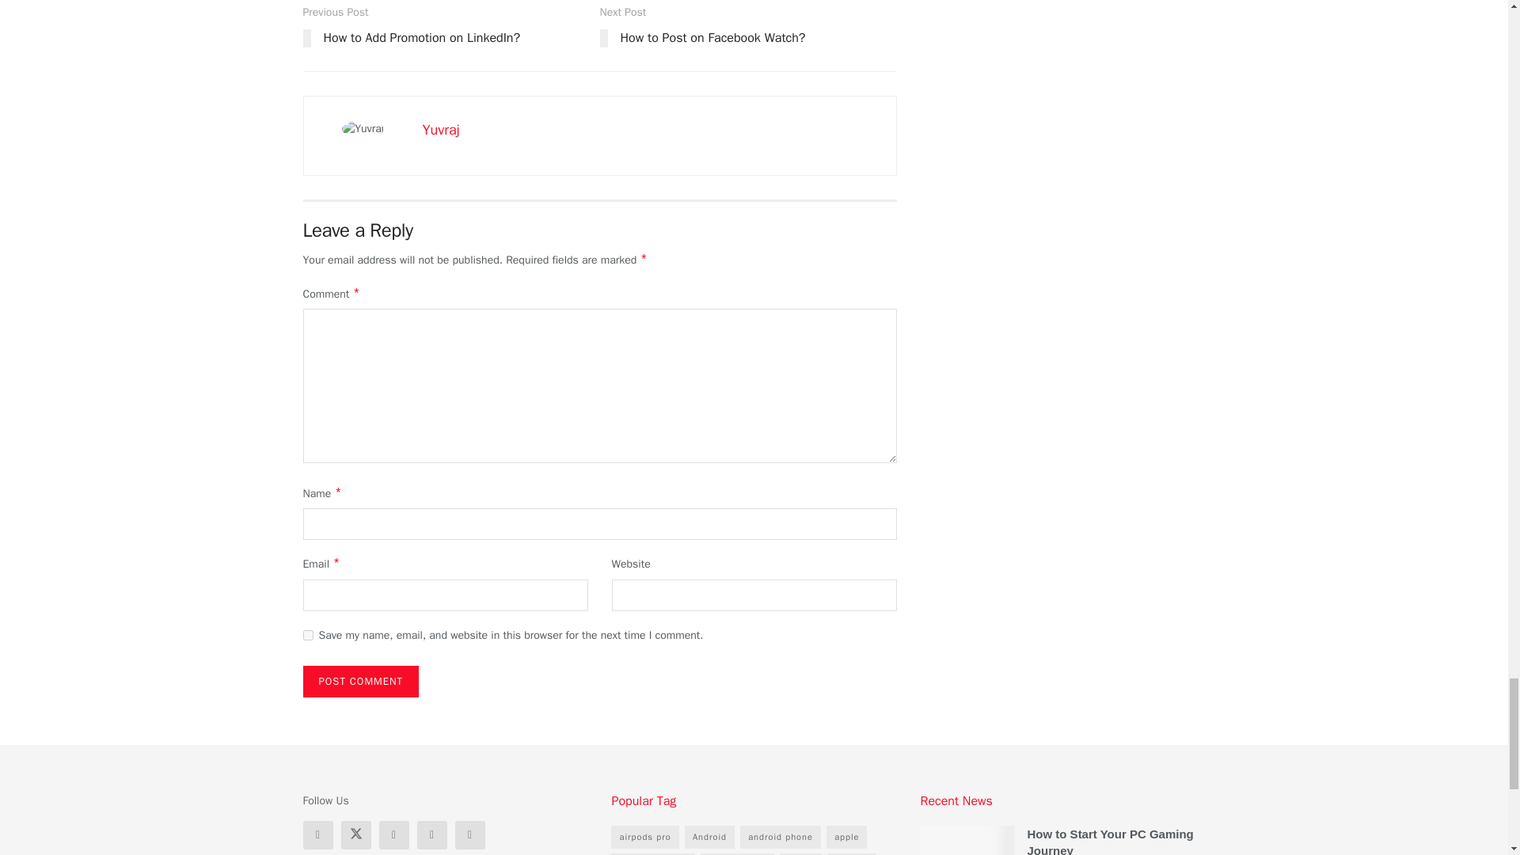 The height and width of the screenshot is (855, 1520). What do you see at coordinates (307, 635) in the screenshot?
I see `yes` at bounding box center [307, 635].